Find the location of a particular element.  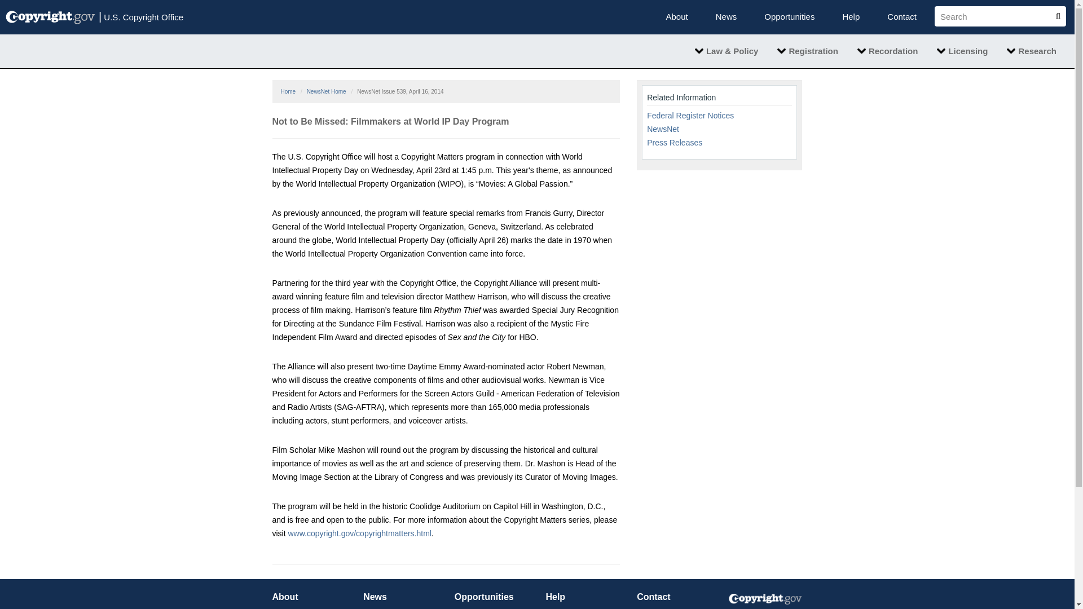

News is located at coordinates (727, 17).